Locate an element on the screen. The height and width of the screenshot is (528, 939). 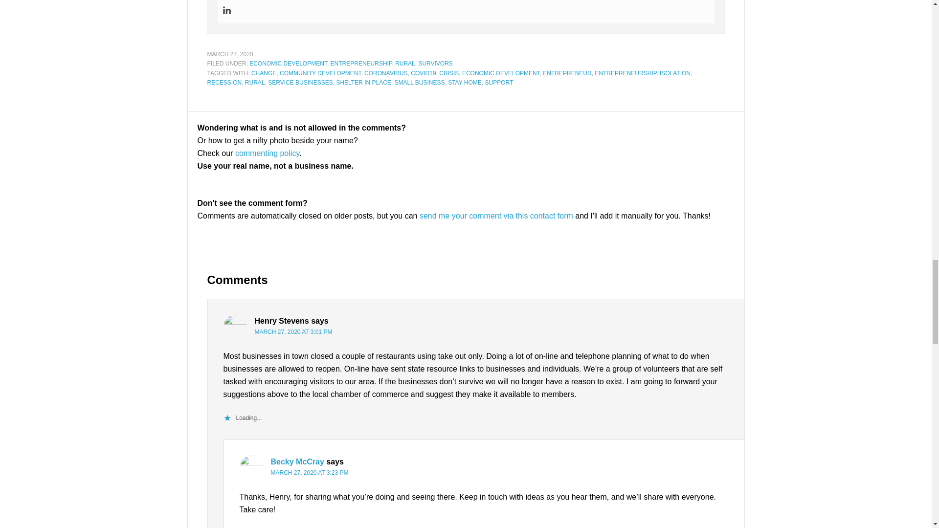
SHELTER IN PLACE is located at coordinates (363, 83).